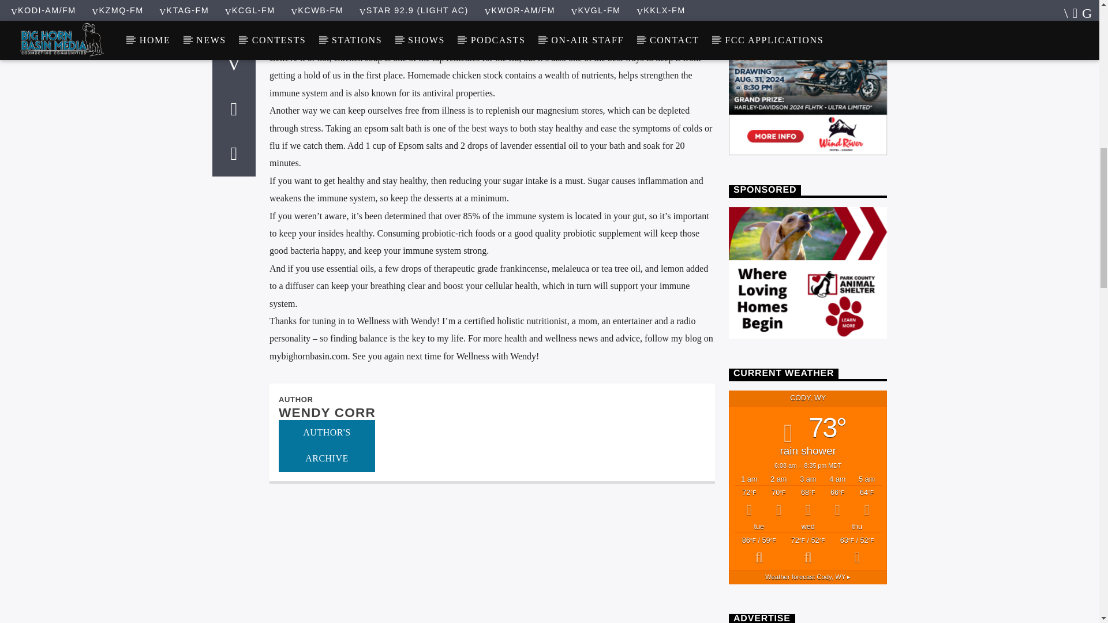 Image resolution: width=1108 pixels, height=623 pixels. What do you see at coordinates (808, 550) in the screenshot?
I see `Partly Cloudy` at bounding box center [808, 550].